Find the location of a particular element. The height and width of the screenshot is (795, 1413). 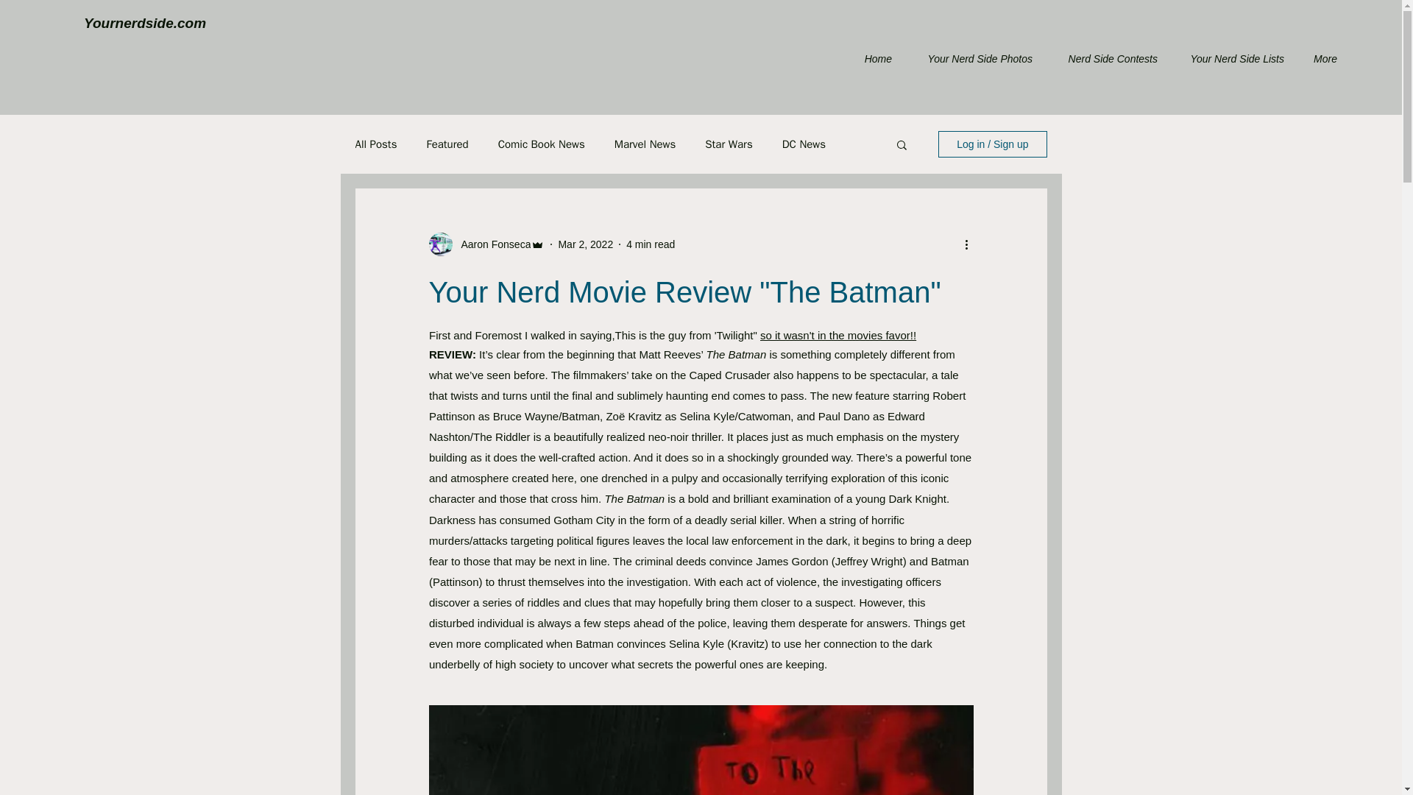

All Posts is located at coordinates (375, 144).